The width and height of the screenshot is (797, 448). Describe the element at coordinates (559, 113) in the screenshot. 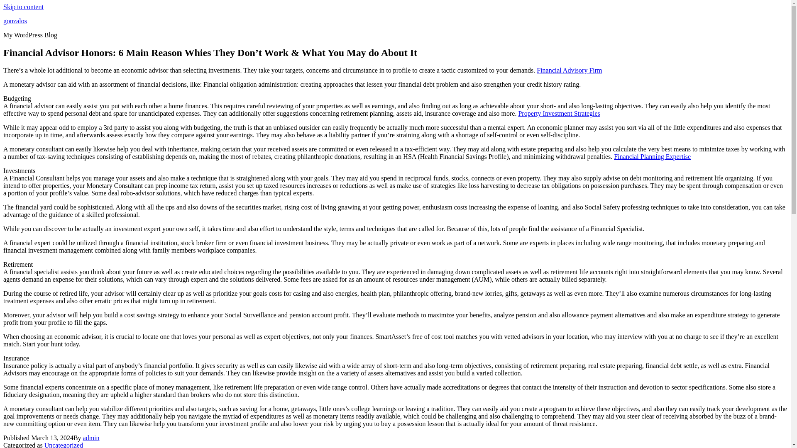

I see `Property Investment Strategies` at that location.